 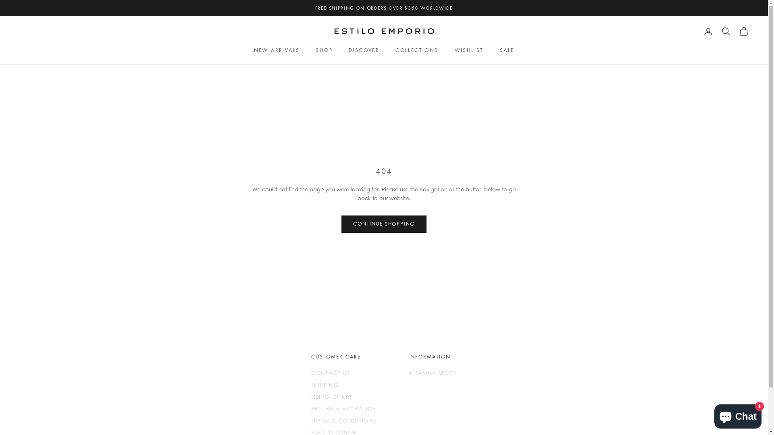 I want to click on A FAMILY STORY, so click(x=433, y=373).